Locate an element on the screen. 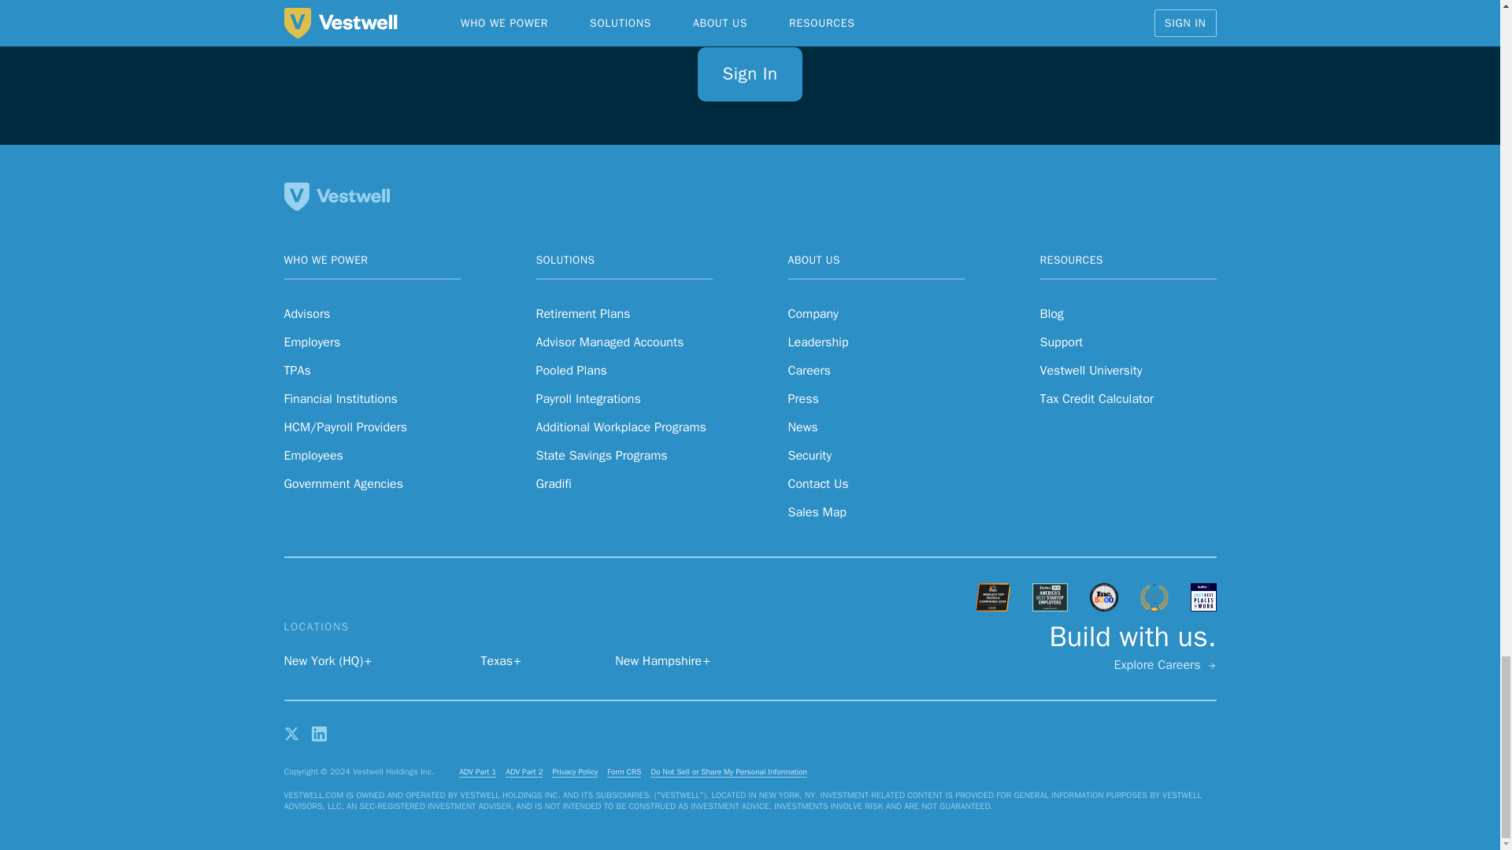  Financial Institutions is located at coordinates (340, 398).